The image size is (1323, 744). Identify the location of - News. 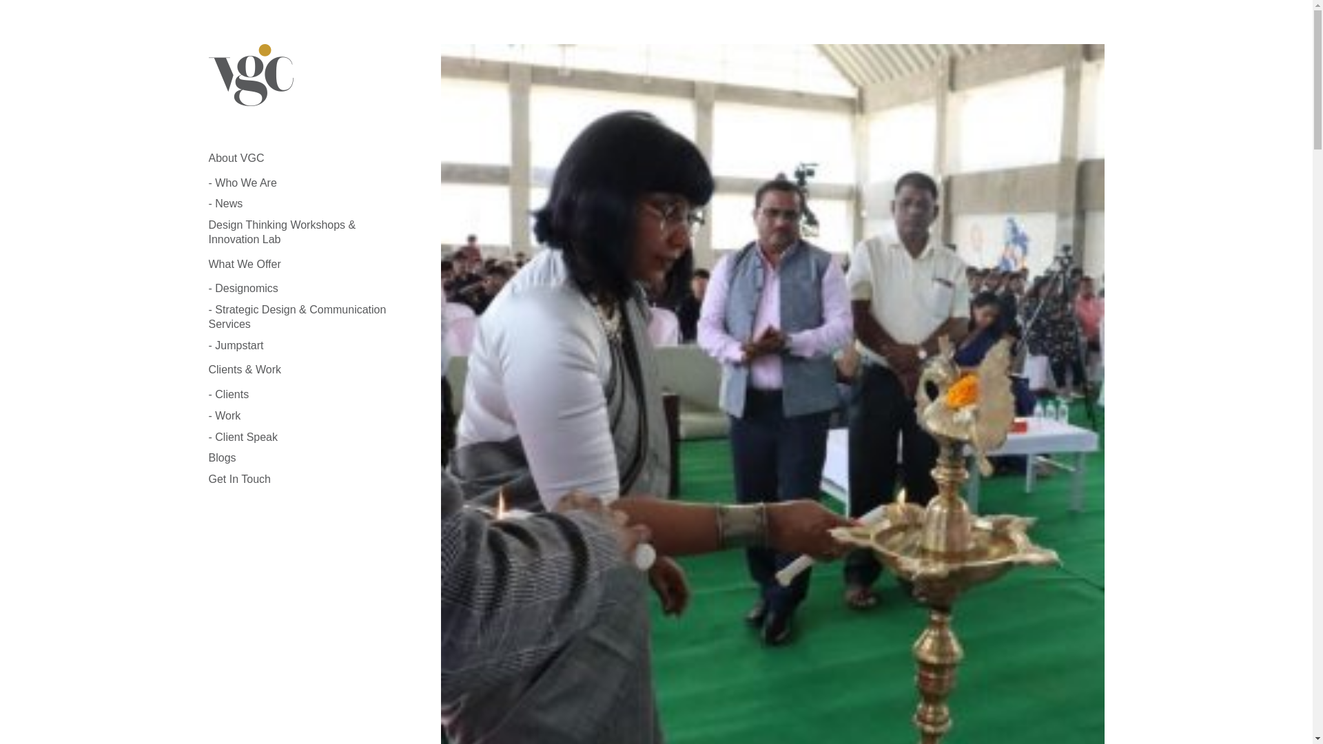
(225, 204).